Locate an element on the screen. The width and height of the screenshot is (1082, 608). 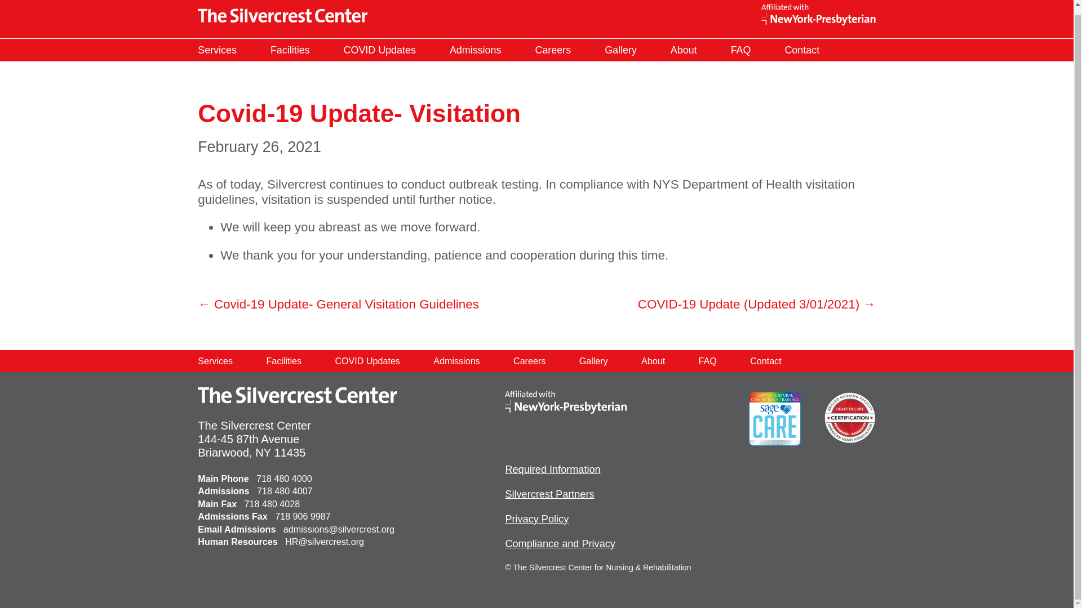
About is located at coordinates (684, 51).